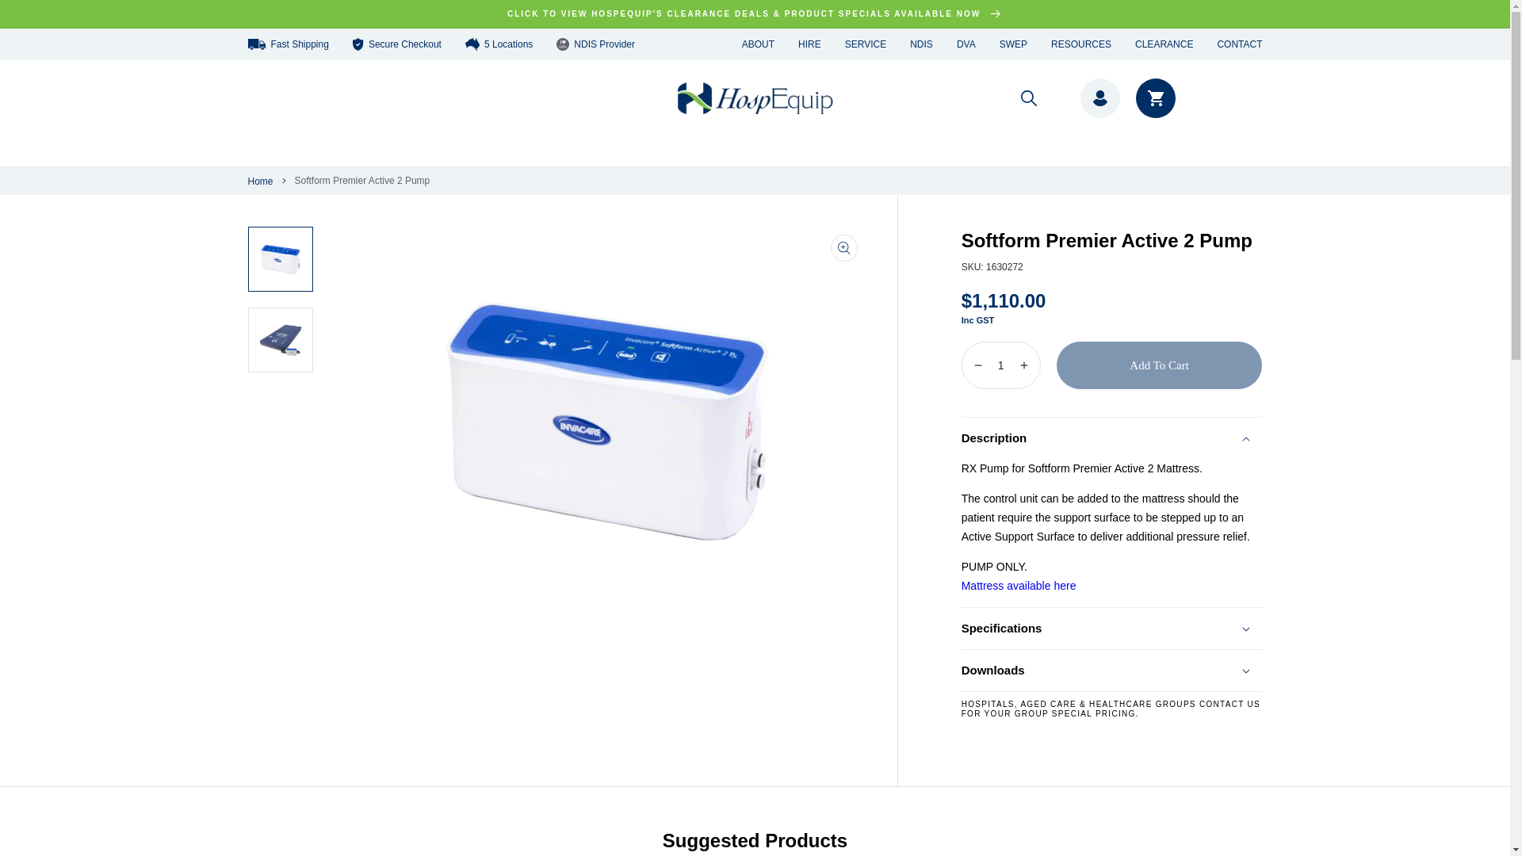 This screenshot has height=856, width=1522. What do you see at coordinates (966, 44) in the screenshot?
I see `DVA` at bounding box center [966, 44].